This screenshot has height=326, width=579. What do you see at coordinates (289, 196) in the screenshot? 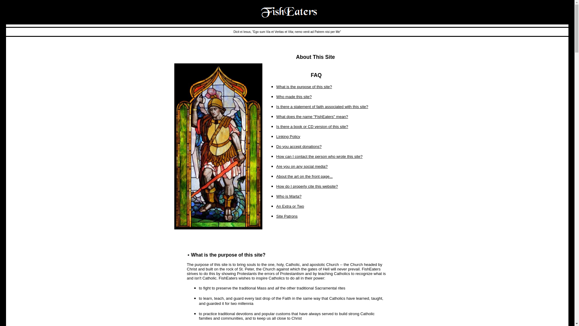
I see `Who is Marta?` at bounding box center [289, 196].